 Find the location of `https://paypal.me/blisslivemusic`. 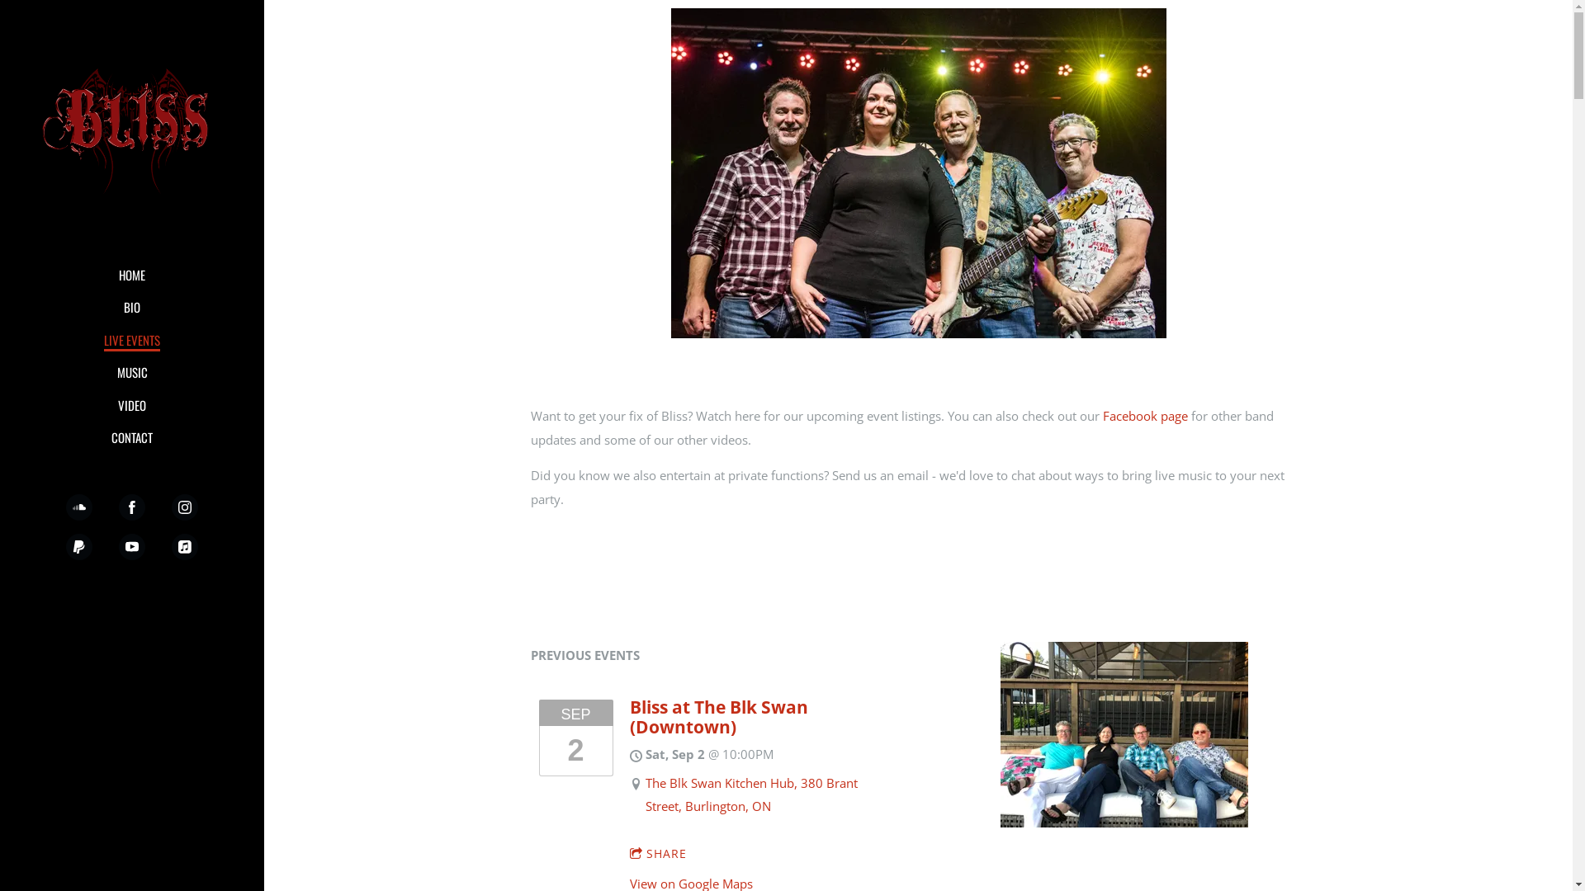

https://paypal.me/blisslivemusic is located at coordinates (79, 547).